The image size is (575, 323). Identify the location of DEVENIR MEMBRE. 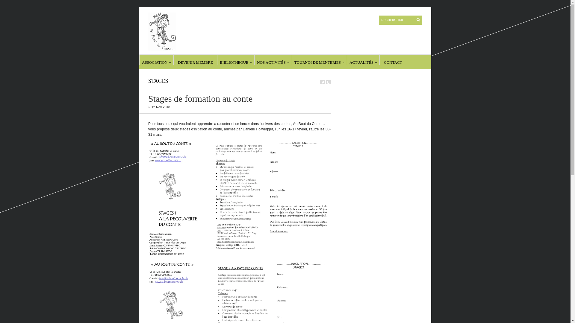
(195, 60).